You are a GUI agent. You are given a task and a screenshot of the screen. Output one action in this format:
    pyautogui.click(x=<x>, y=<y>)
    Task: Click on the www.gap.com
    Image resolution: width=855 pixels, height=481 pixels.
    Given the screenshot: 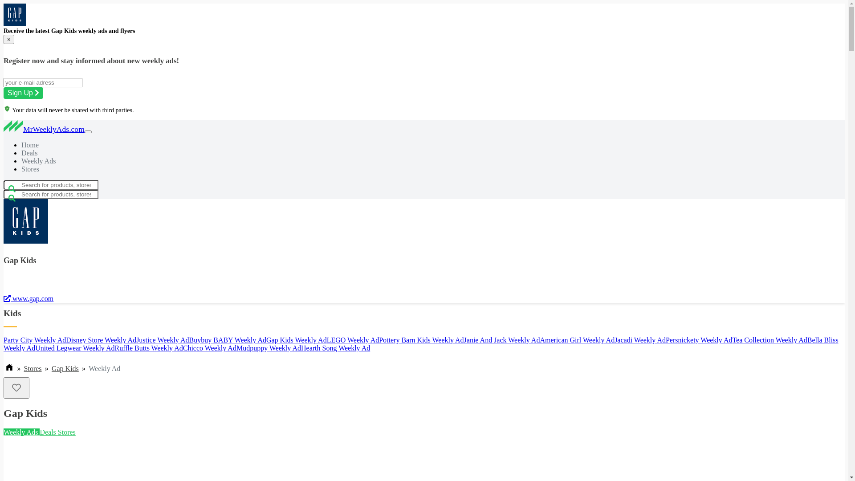 What is the action you would take?
    pyautogui.click(x=28, y=298)
    